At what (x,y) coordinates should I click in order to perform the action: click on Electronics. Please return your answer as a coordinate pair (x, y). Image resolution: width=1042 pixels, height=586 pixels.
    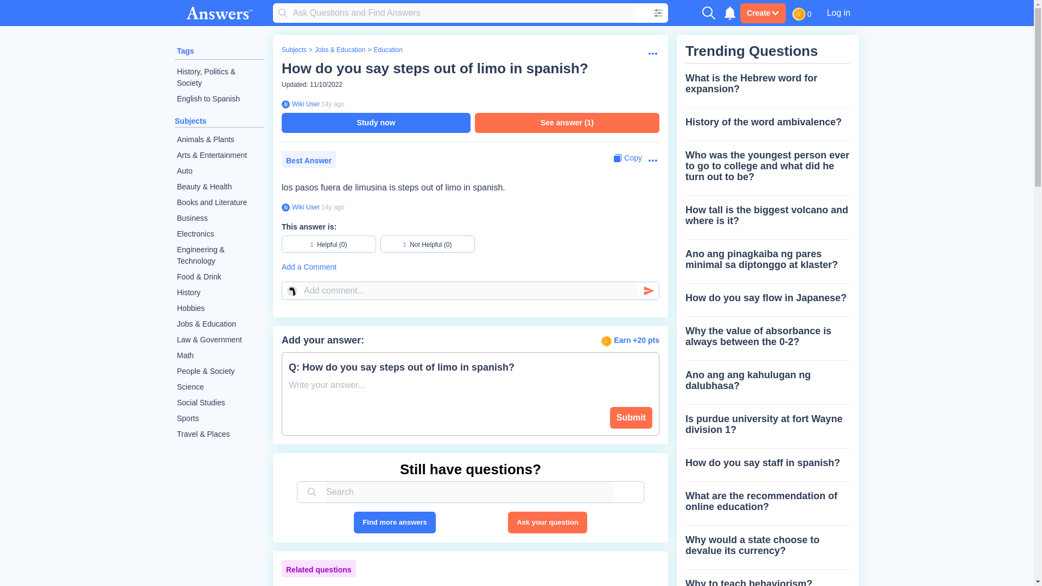
    Looking at the image, I should click on (219, 234).